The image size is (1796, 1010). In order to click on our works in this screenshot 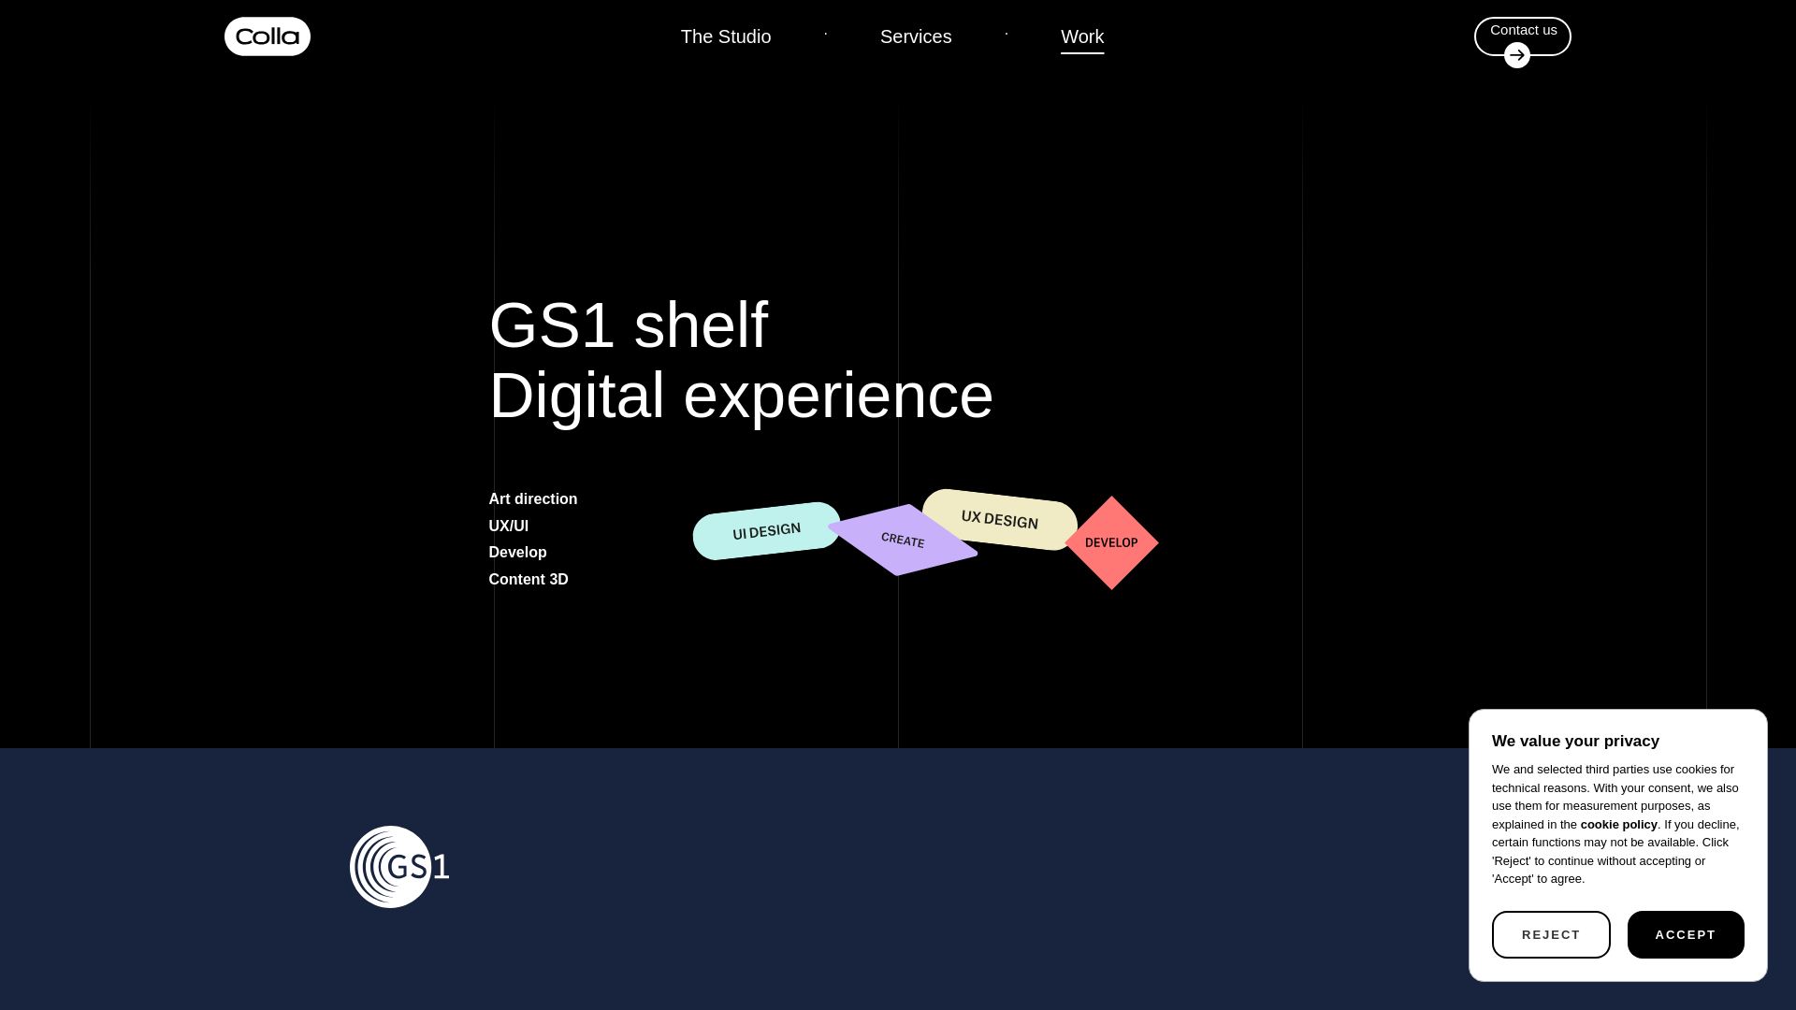, I will do `click(1082, 36)`.